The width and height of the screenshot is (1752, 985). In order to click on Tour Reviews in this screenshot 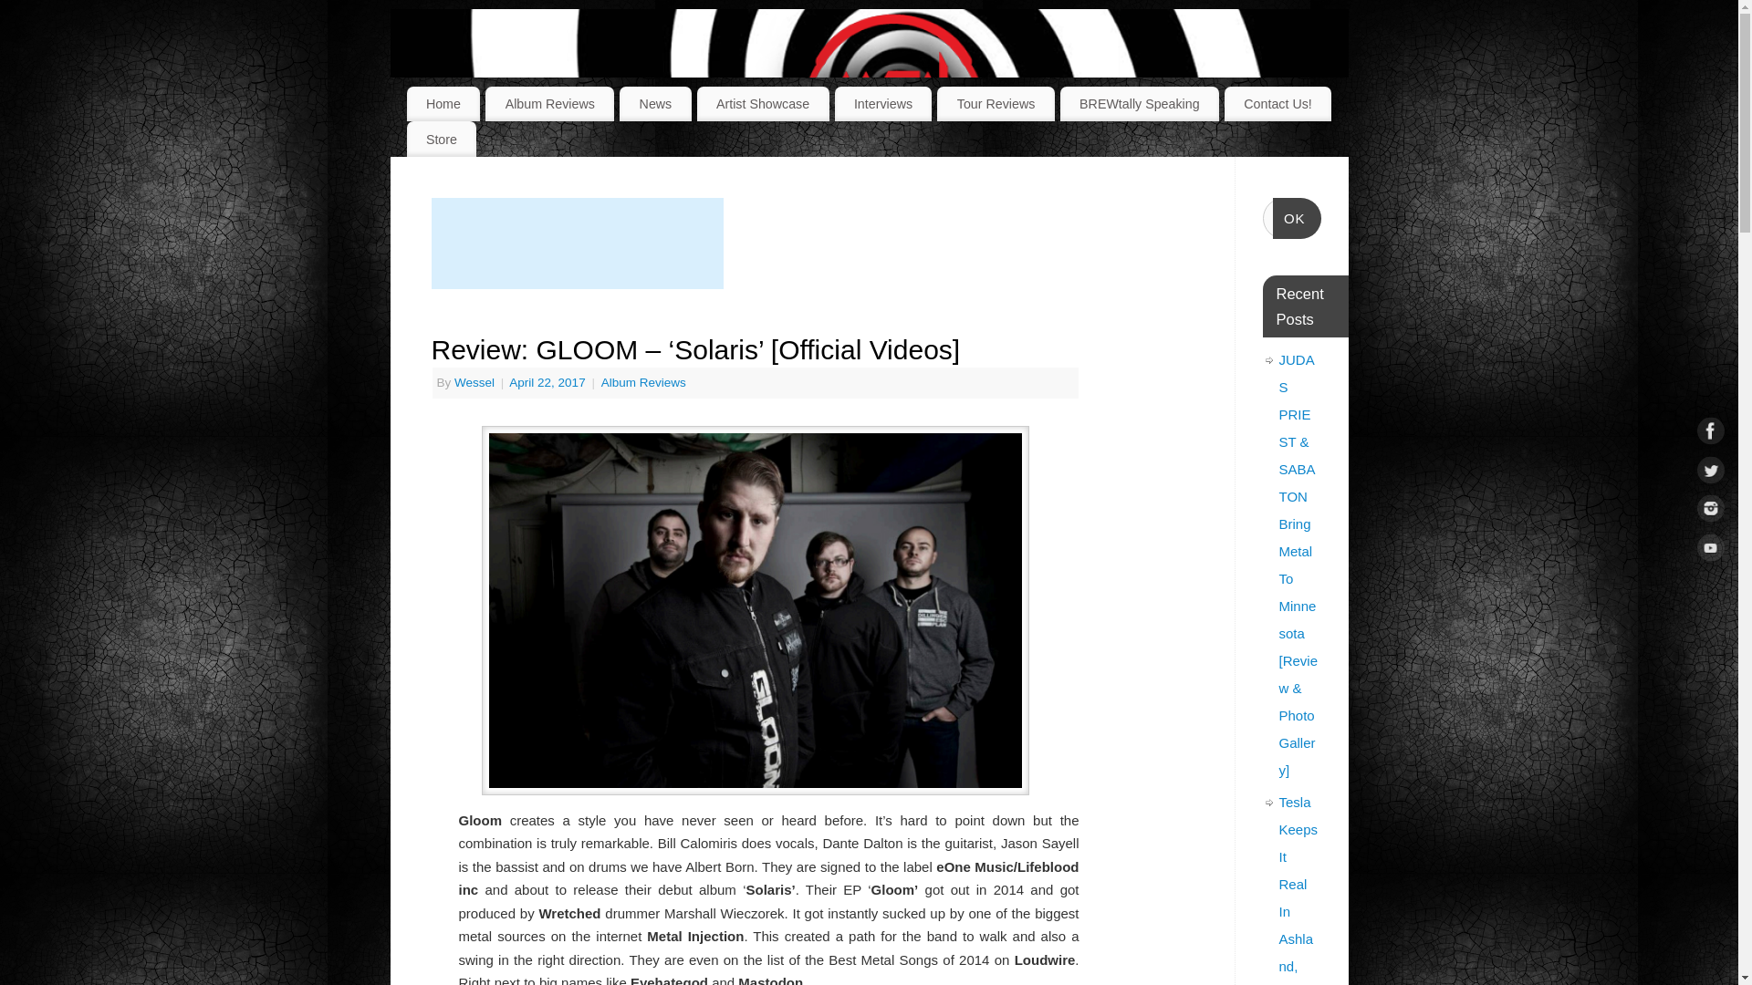, I will do `click(996, 104)`.